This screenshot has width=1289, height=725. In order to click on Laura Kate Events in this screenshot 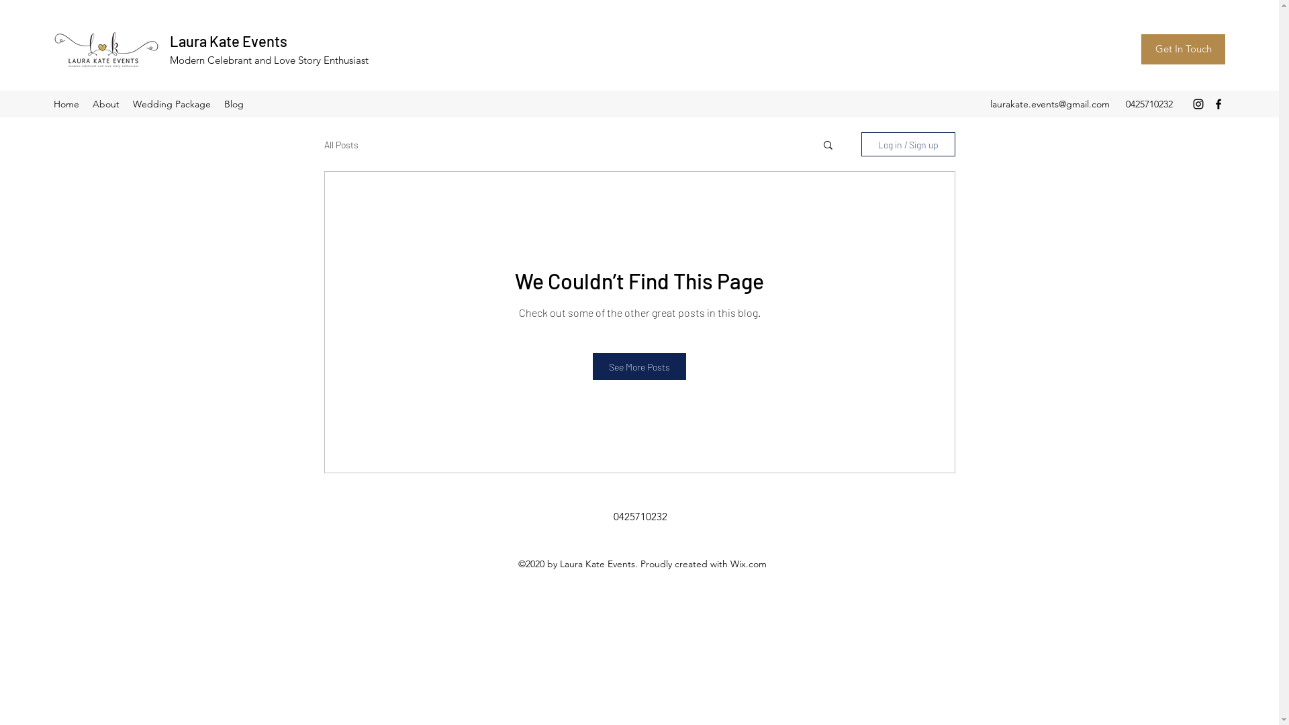, I will do `click(228, 41)`.